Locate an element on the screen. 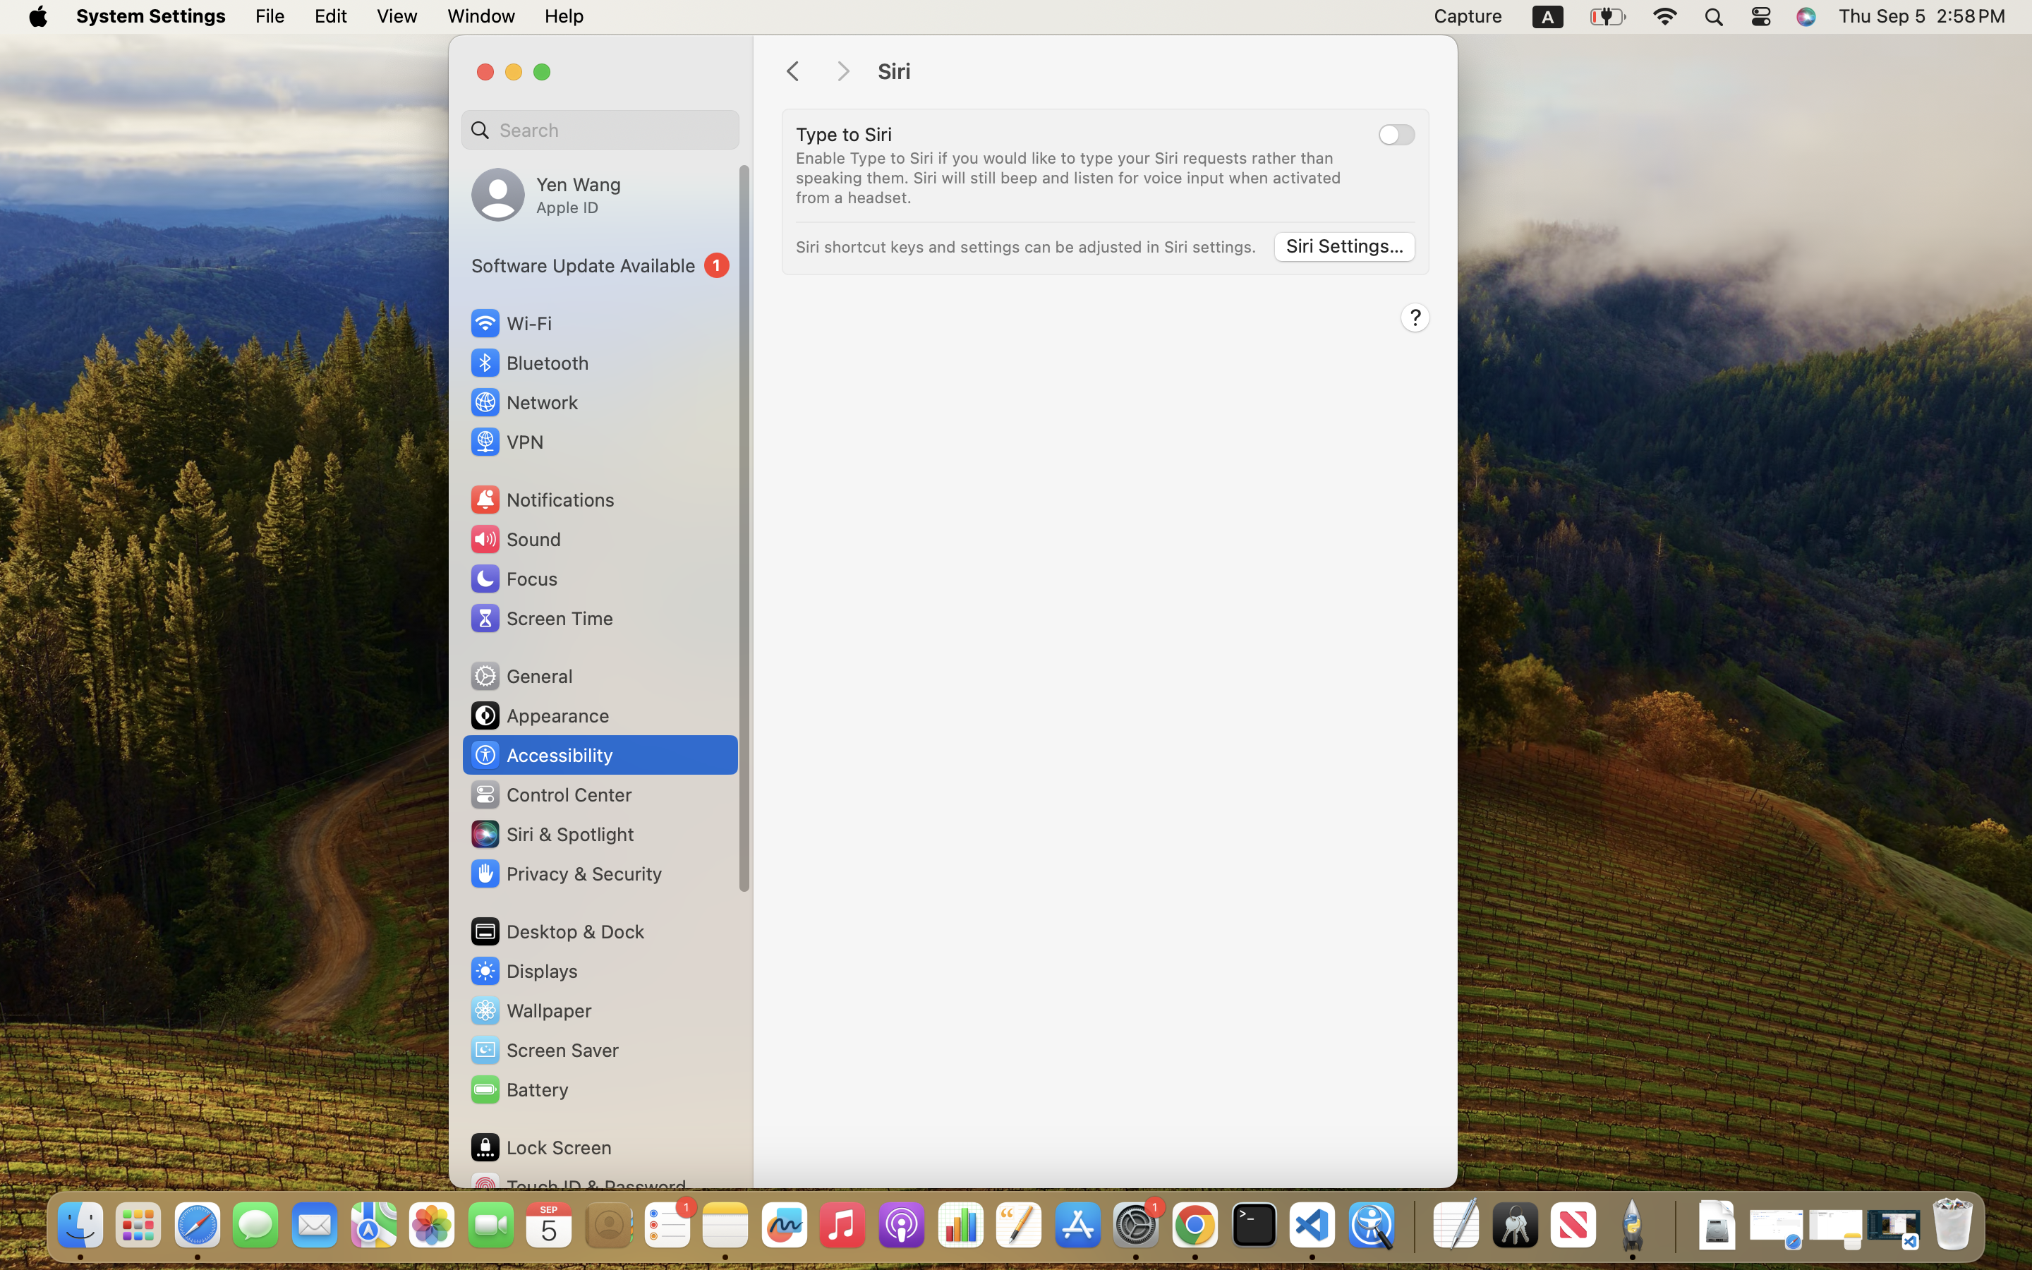  Lock Screen is located at coordinates (540, 1147).